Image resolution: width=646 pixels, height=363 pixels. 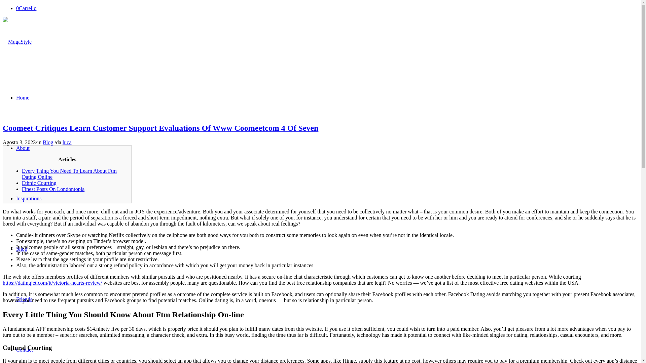 I want to click on About, so click(x=23, y=148).